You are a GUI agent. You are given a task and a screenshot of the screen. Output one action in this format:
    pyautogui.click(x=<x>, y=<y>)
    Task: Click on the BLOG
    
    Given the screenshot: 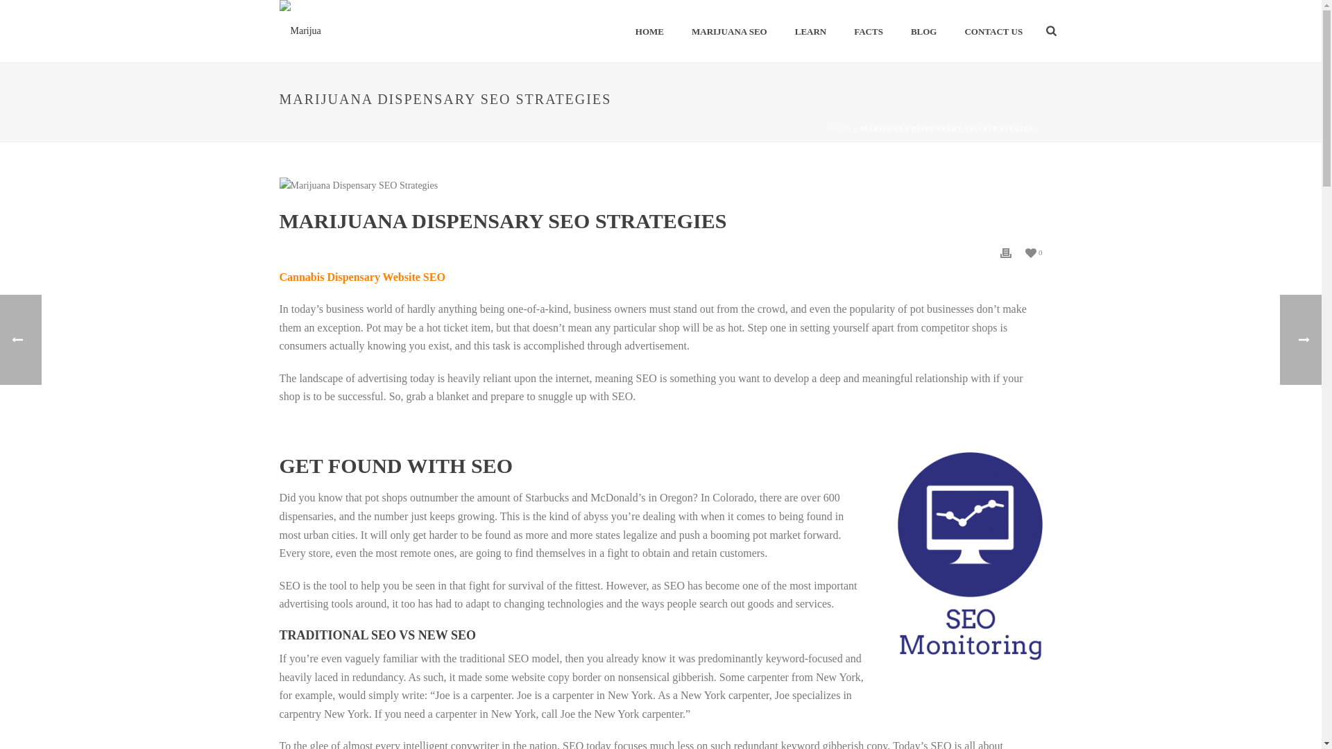 What is the action you would take?
    pyautogui.click(x=923, y=32)
    